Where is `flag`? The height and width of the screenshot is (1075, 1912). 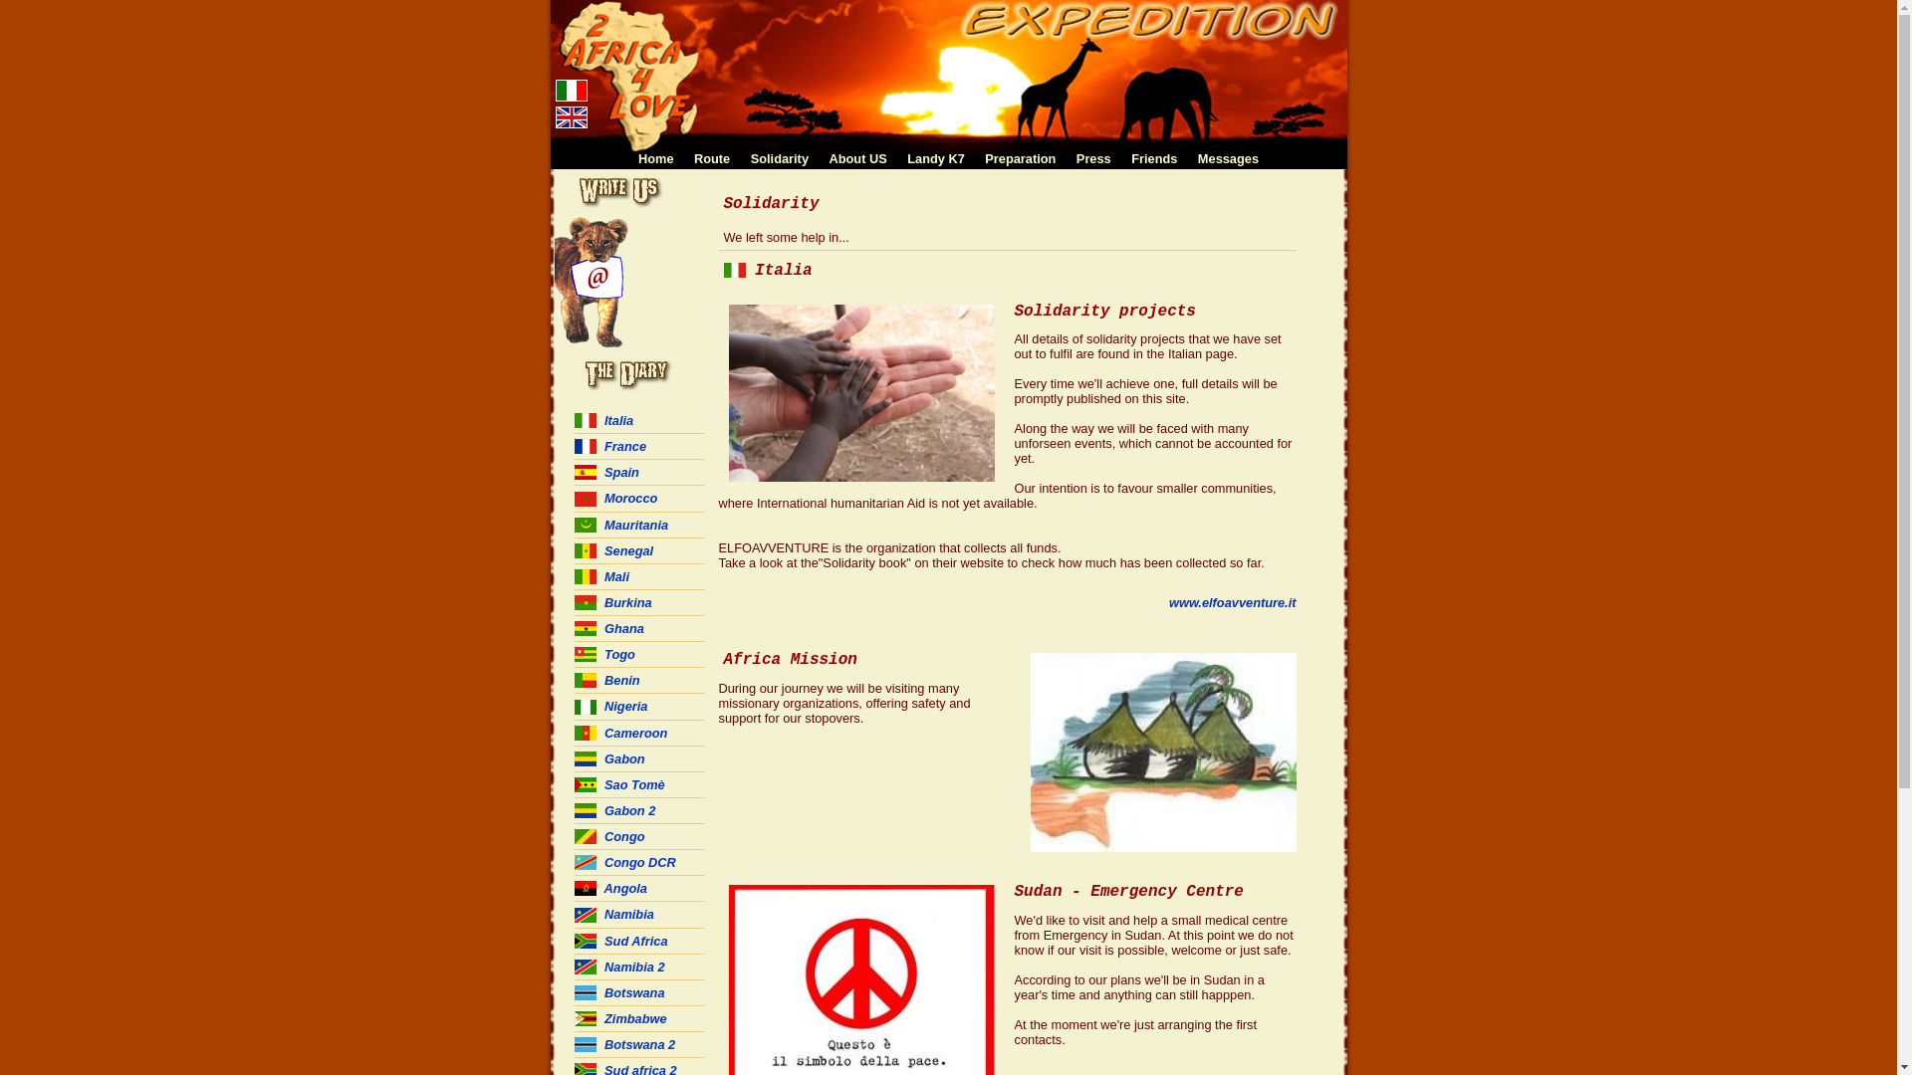 flag is located at coordinates (585, 810).